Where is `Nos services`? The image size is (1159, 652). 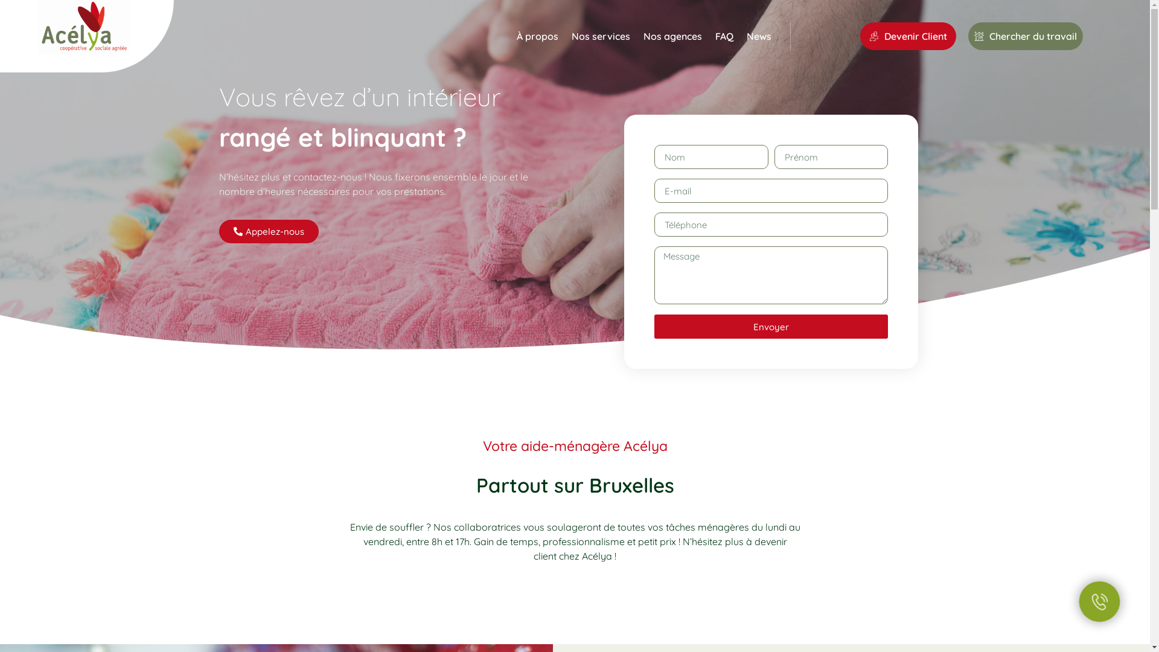
Nos services is located at coordinates (601, 36).